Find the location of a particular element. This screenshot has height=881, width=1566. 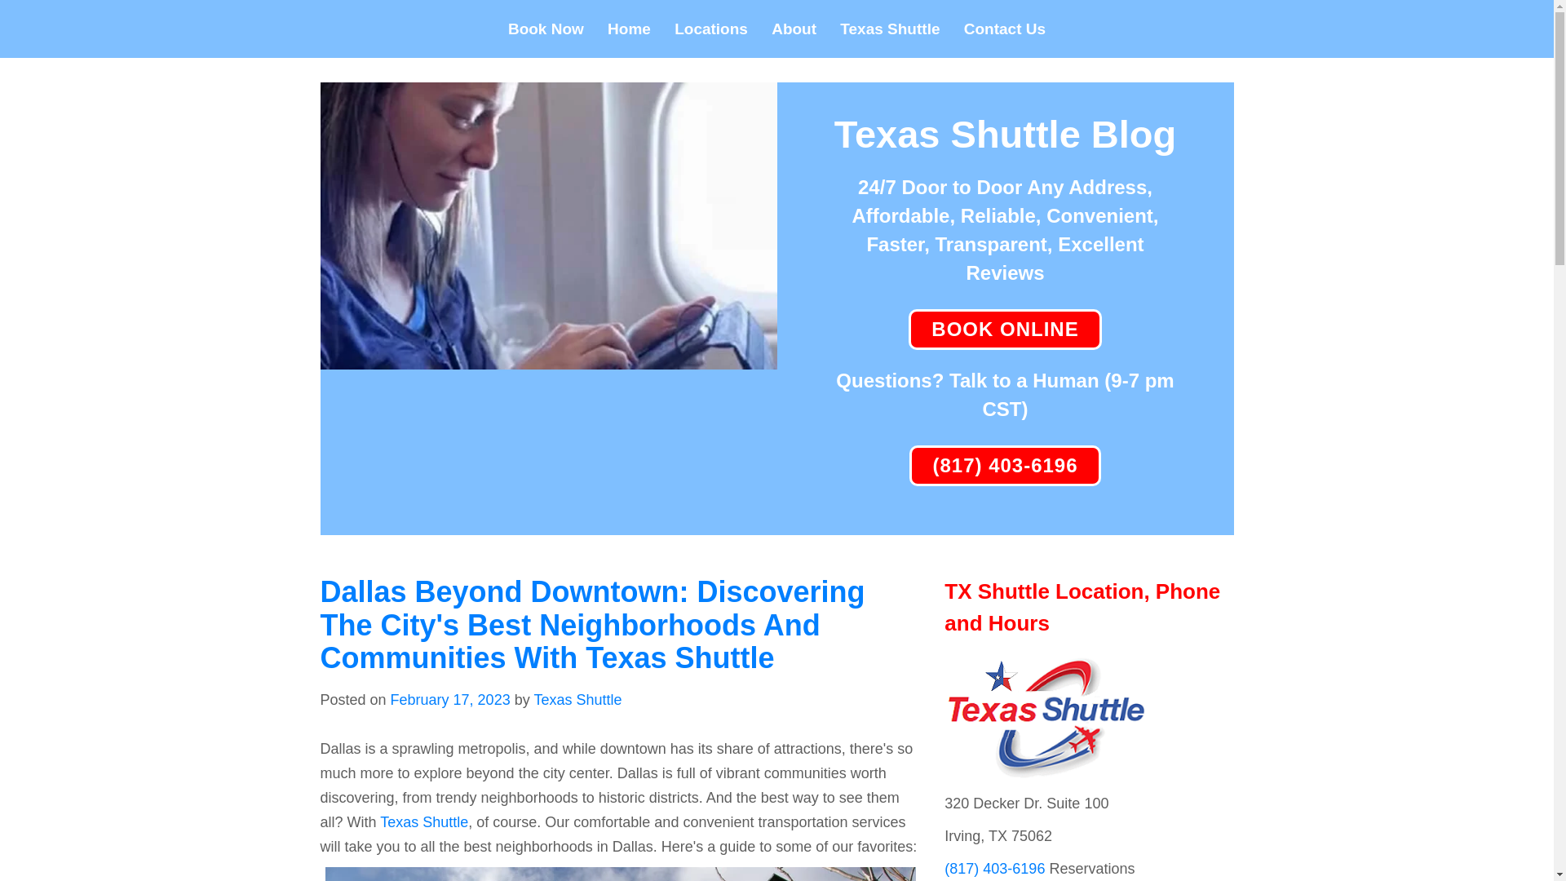

Texas Shuttle is located at coordinates (889, 29).